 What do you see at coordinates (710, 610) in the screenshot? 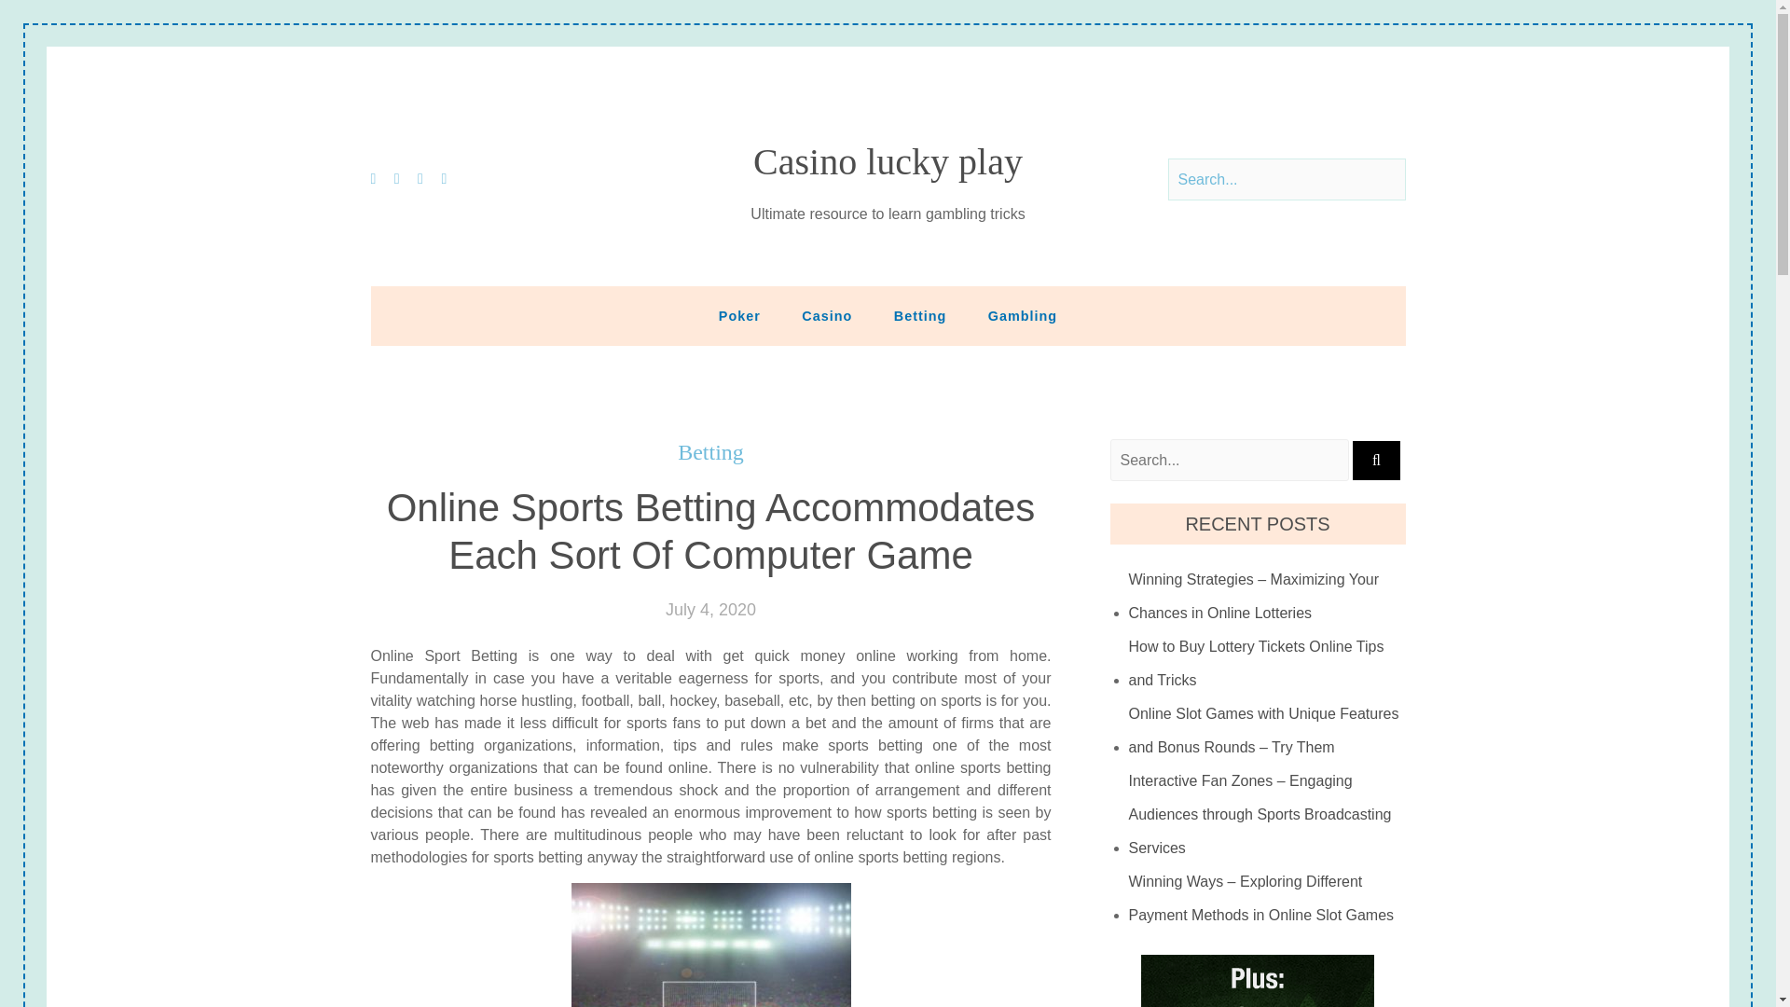
I see `July 4, 2020` at bounding box center [710, 610].